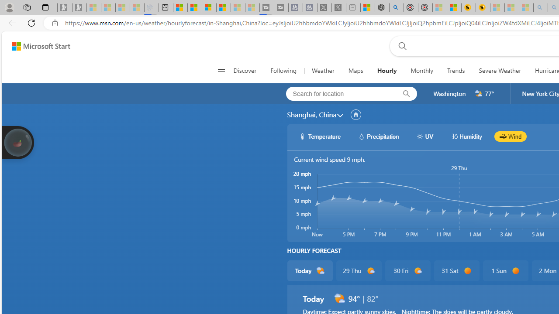  I want to click on Web search, so click(401, 46).